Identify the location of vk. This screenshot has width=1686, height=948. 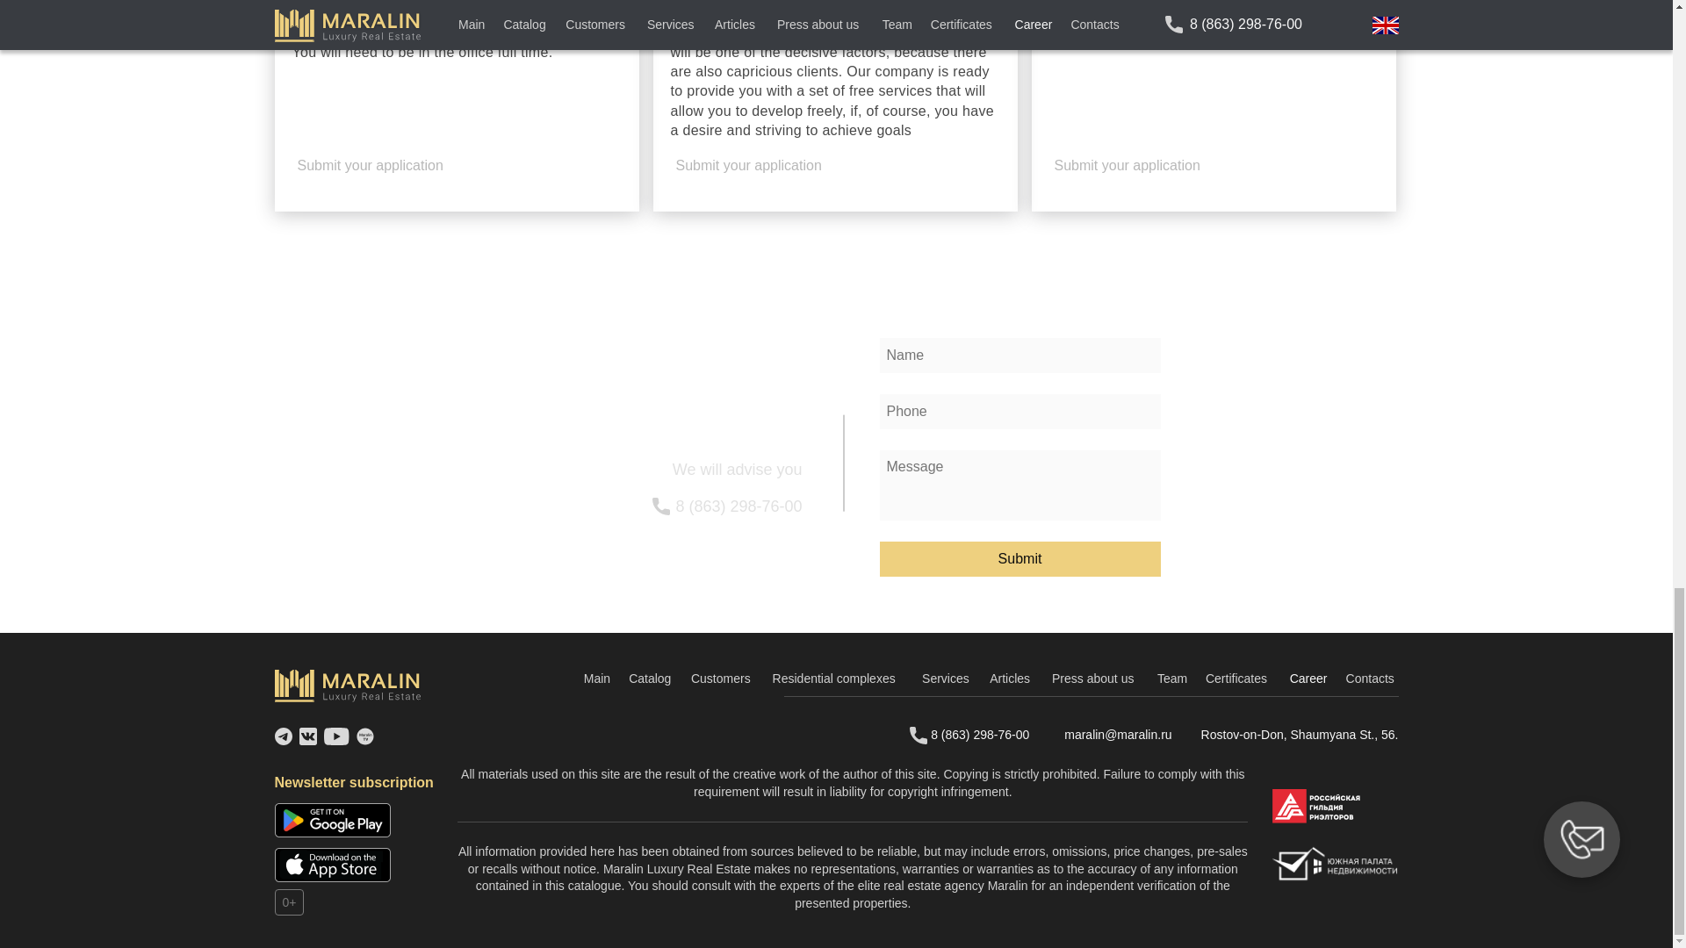
(307, 736).